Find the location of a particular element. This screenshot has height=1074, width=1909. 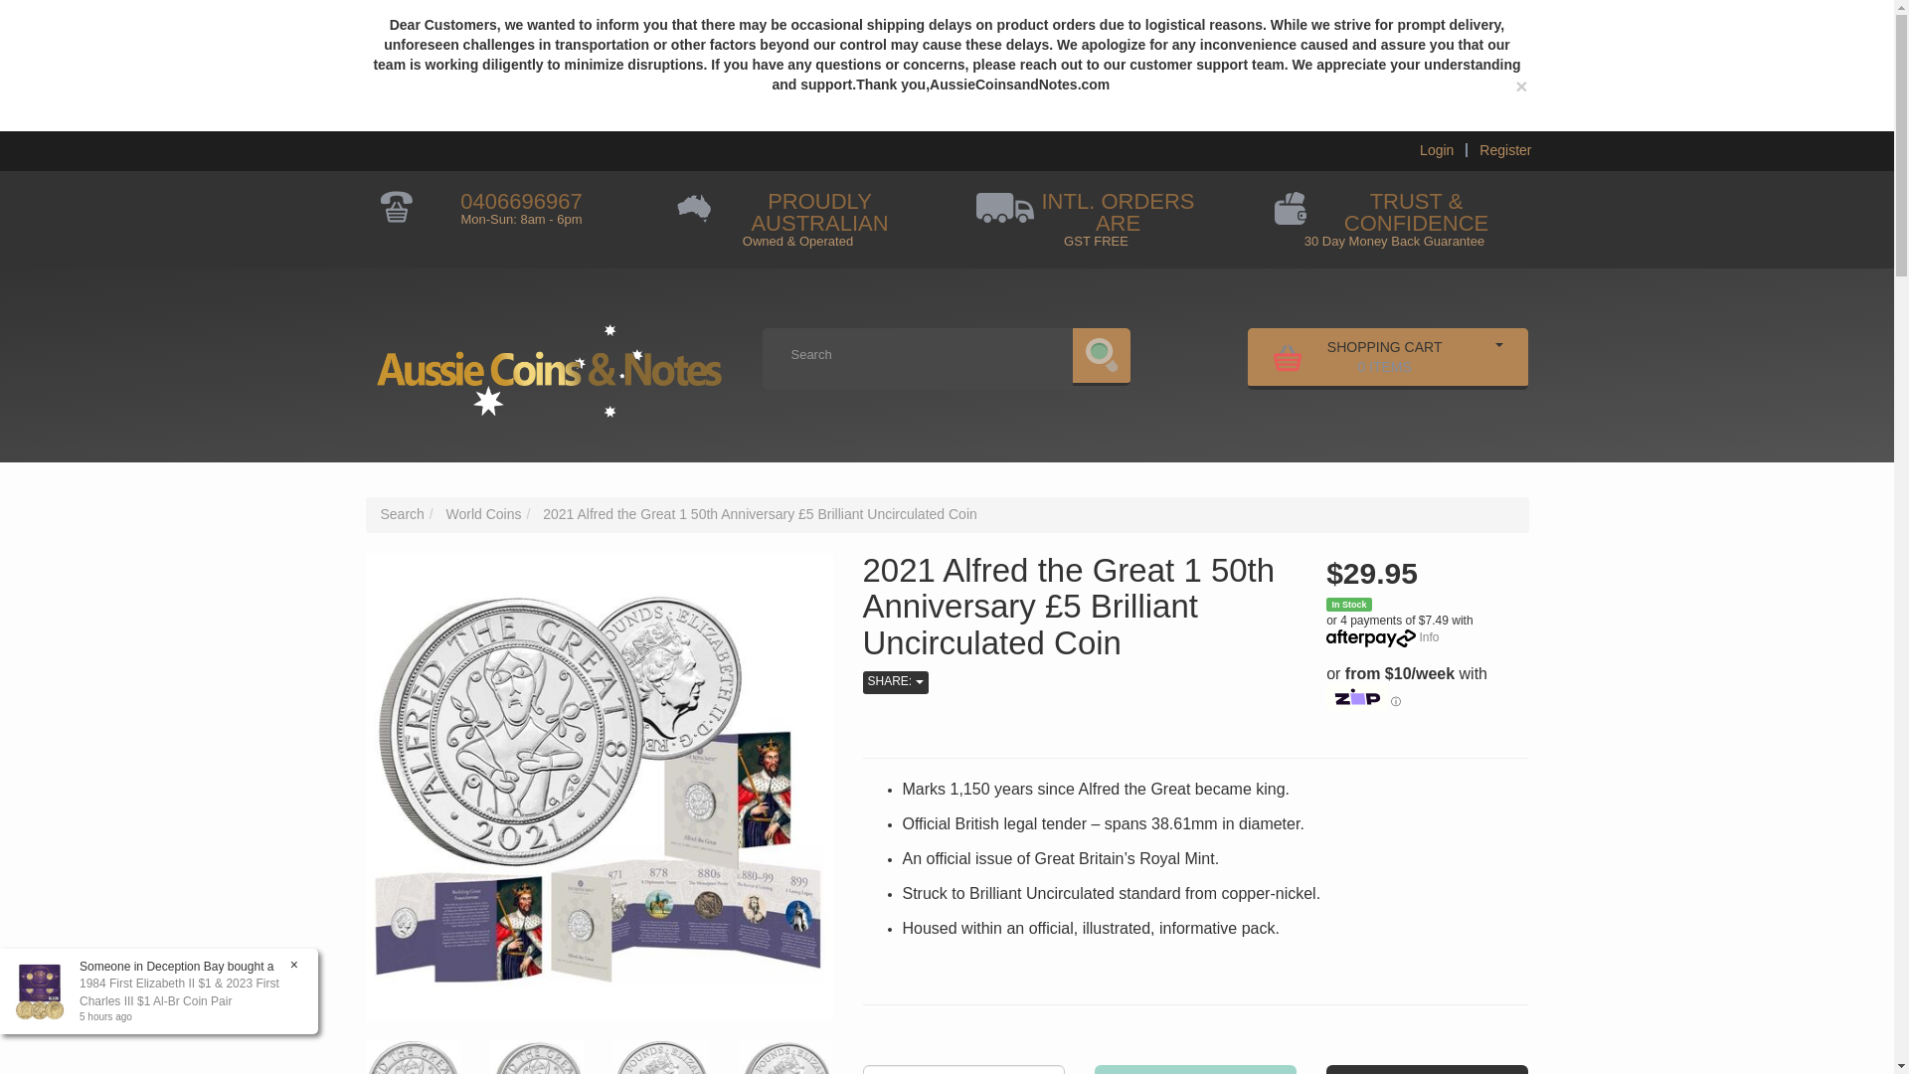

Large View is located at coordinates (661, 1057).